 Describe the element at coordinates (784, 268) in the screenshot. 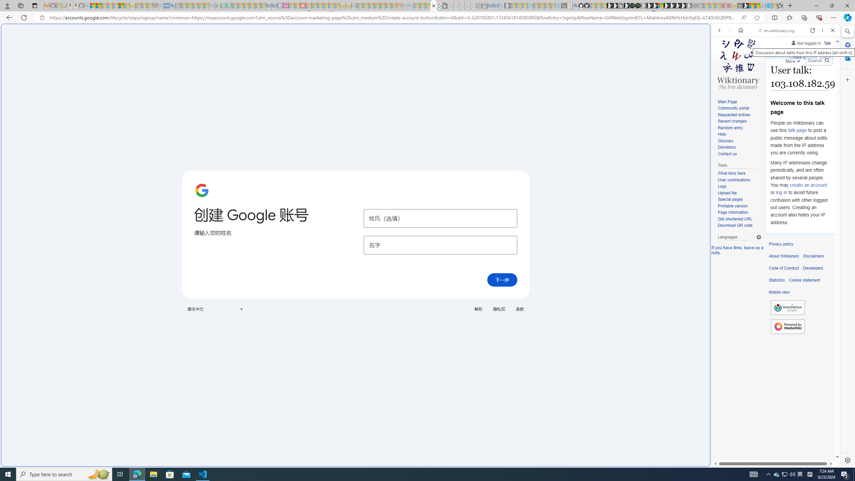

I see `Code of Conduct` at that location.